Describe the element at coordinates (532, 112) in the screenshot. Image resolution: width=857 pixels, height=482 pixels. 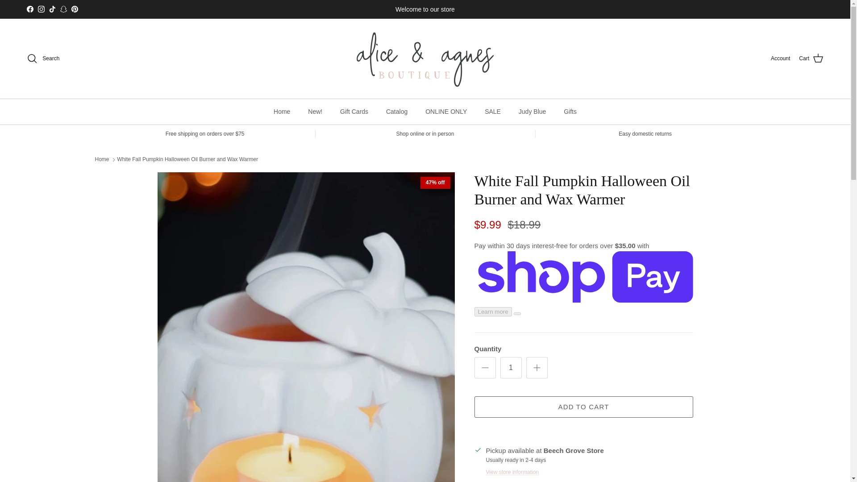
I see `Judy Blue` at that location.